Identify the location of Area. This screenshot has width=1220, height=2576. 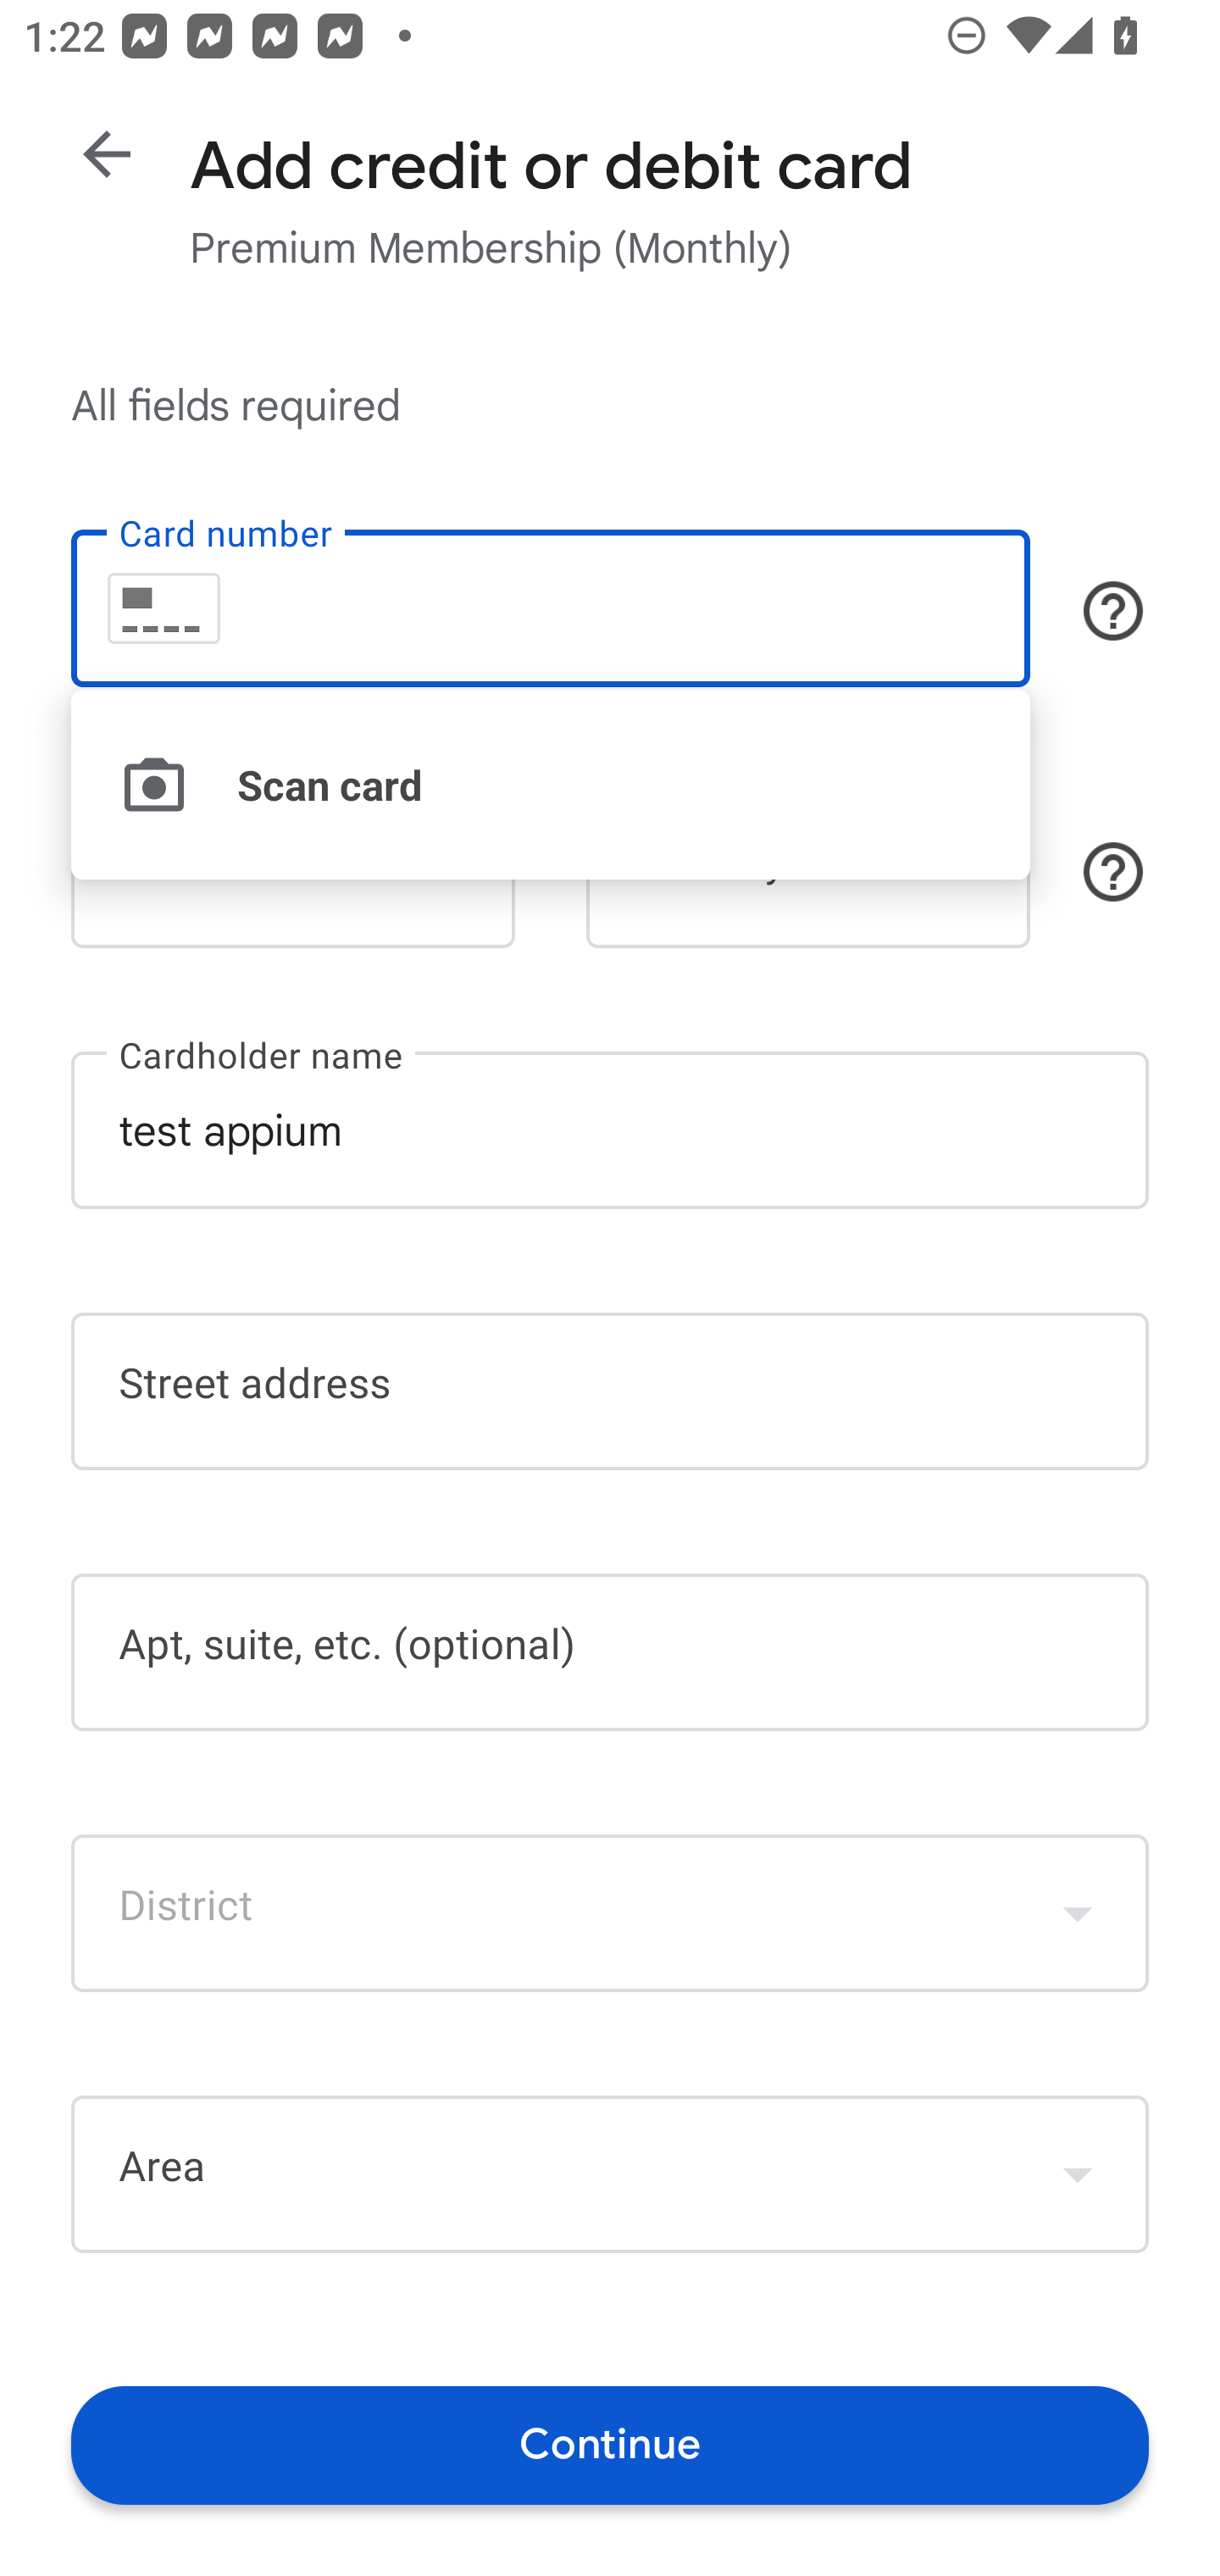
(610, 2174).